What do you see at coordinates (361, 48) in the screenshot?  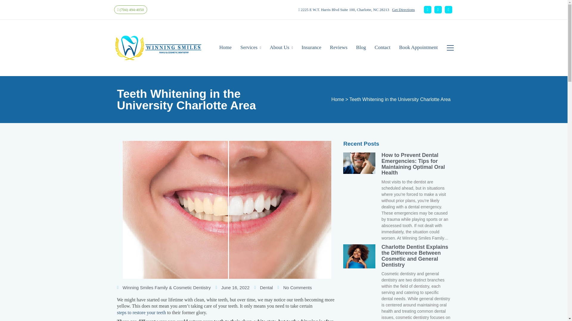 I see `Blog` at bounding box center [361, 48].